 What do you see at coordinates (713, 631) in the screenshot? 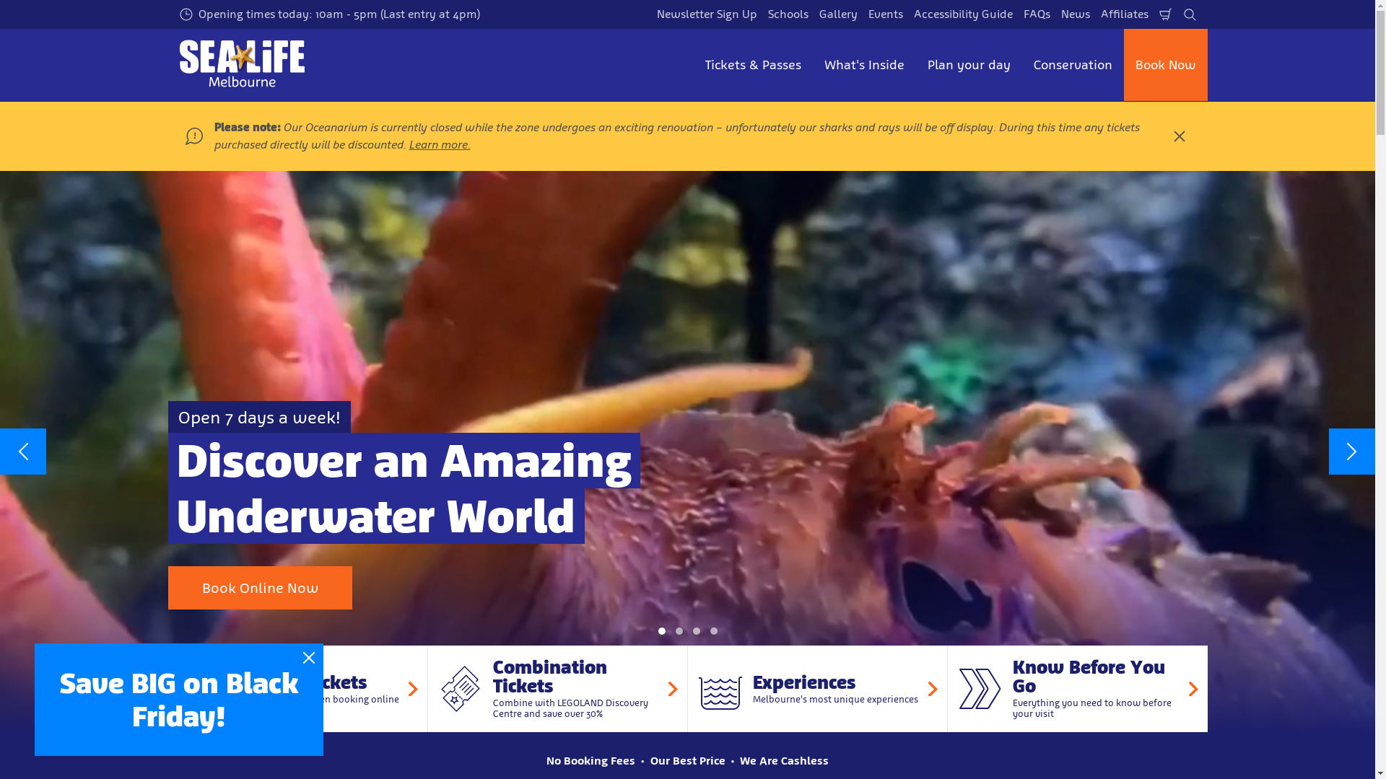
I see `Go to slide 4` at bounding box center [713, 631].